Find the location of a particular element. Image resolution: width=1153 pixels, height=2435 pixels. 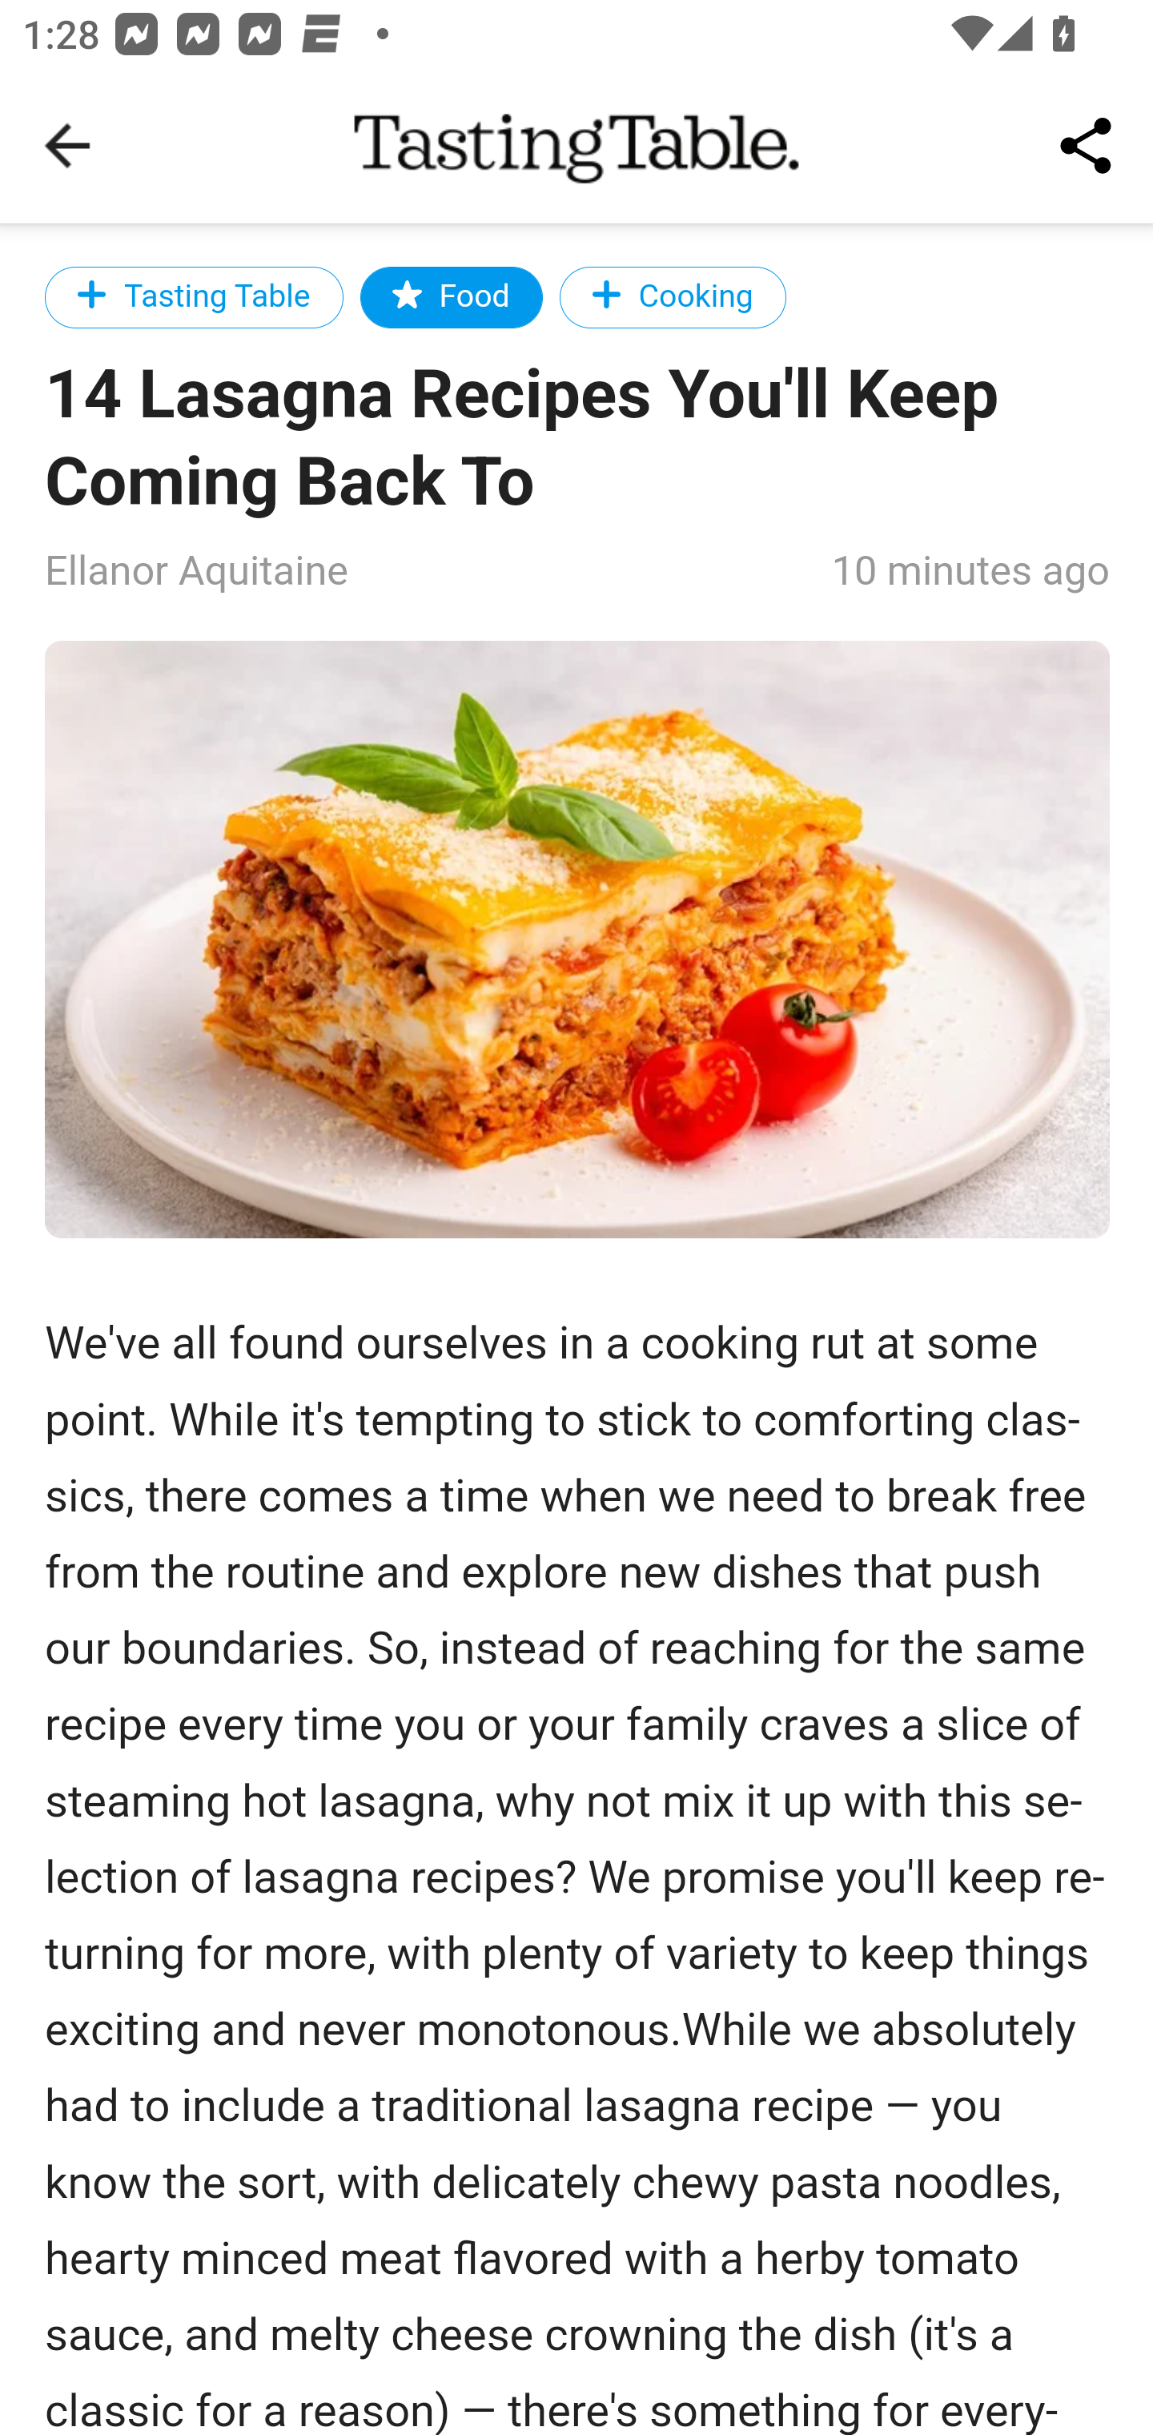

Tasting Table is located at coordinates (195, 296).